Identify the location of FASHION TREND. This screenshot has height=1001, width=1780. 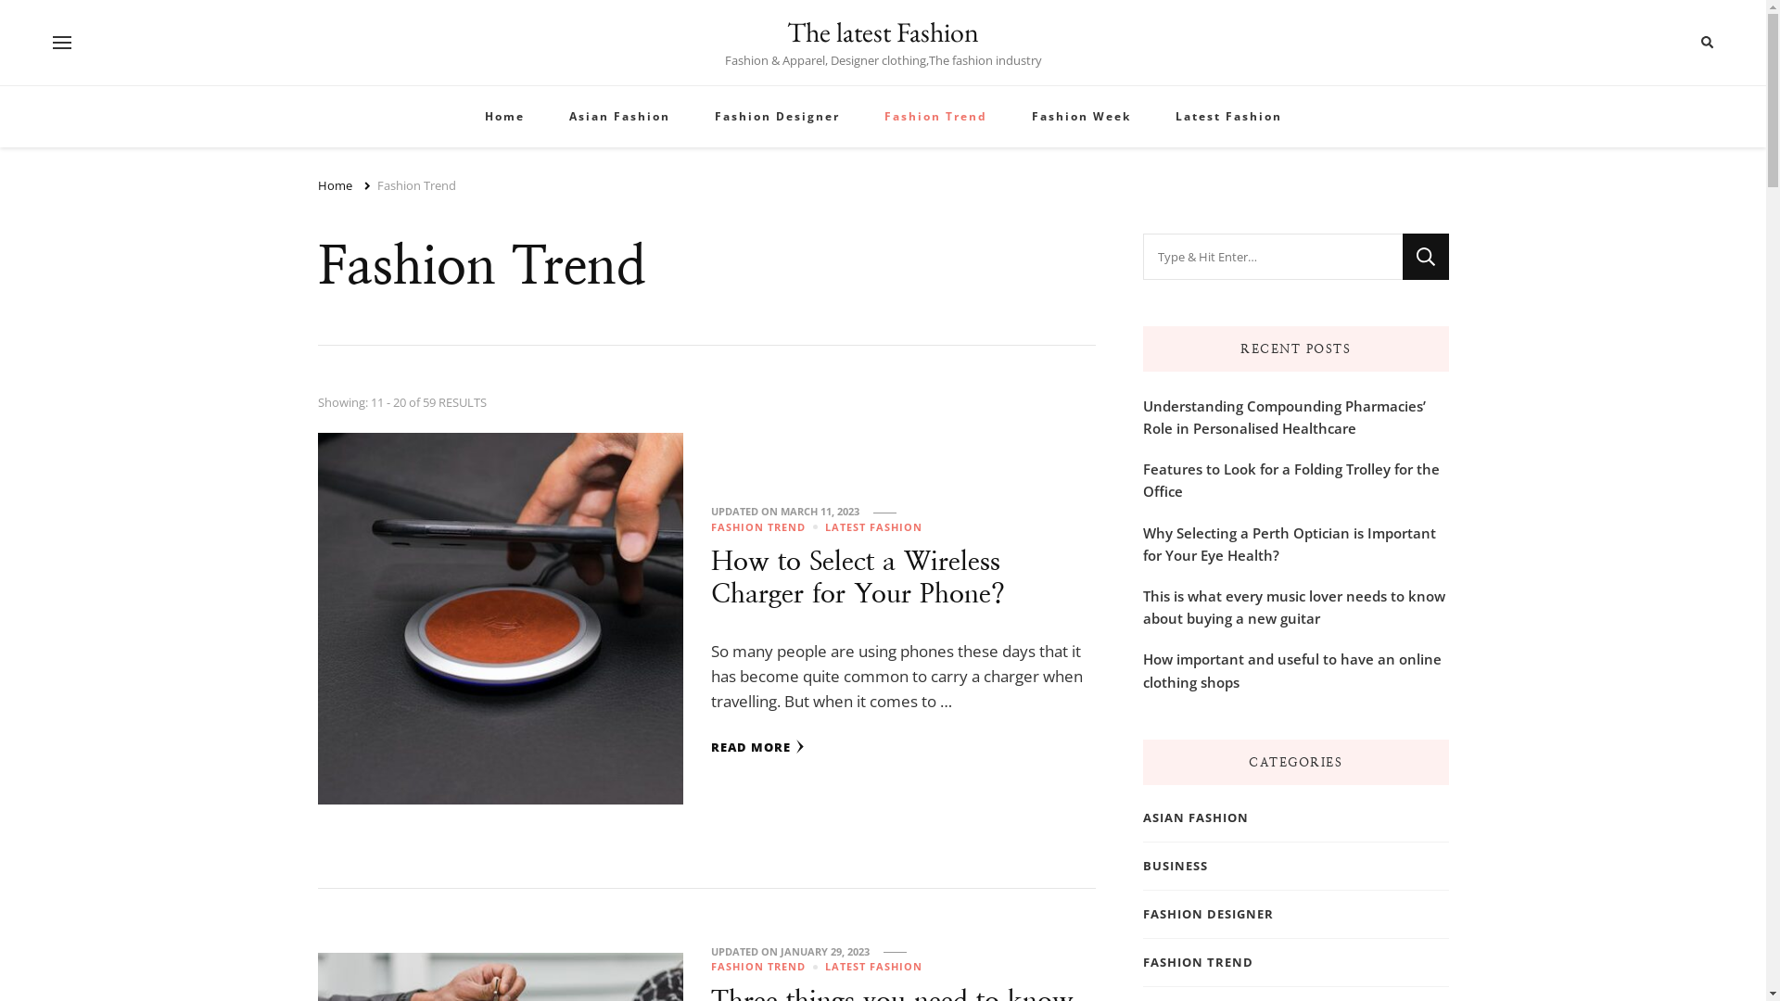
(767, 968).